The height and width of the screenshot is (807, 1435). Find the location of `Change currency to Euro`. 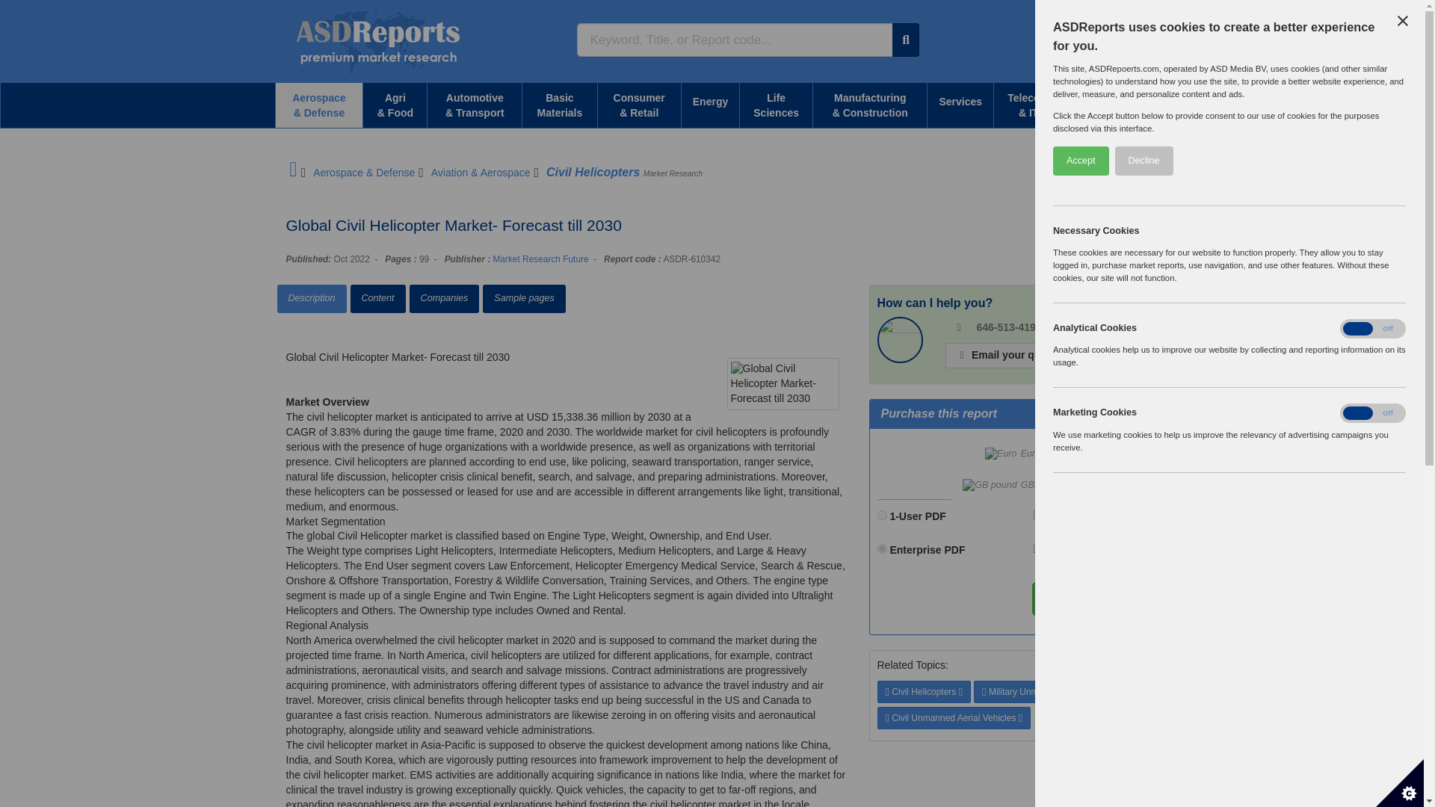

Change currency to Euro is located at coordinates (1016, 454).